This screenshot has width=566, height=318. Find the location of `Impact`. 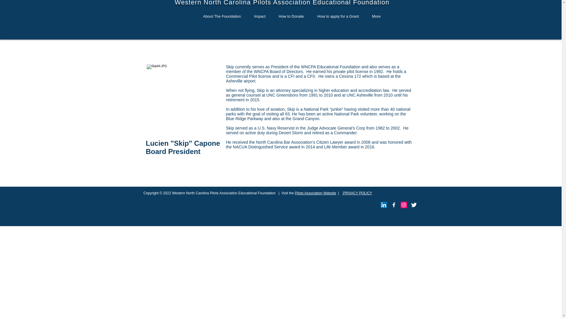

Impact is located at coordinates (259, 16).